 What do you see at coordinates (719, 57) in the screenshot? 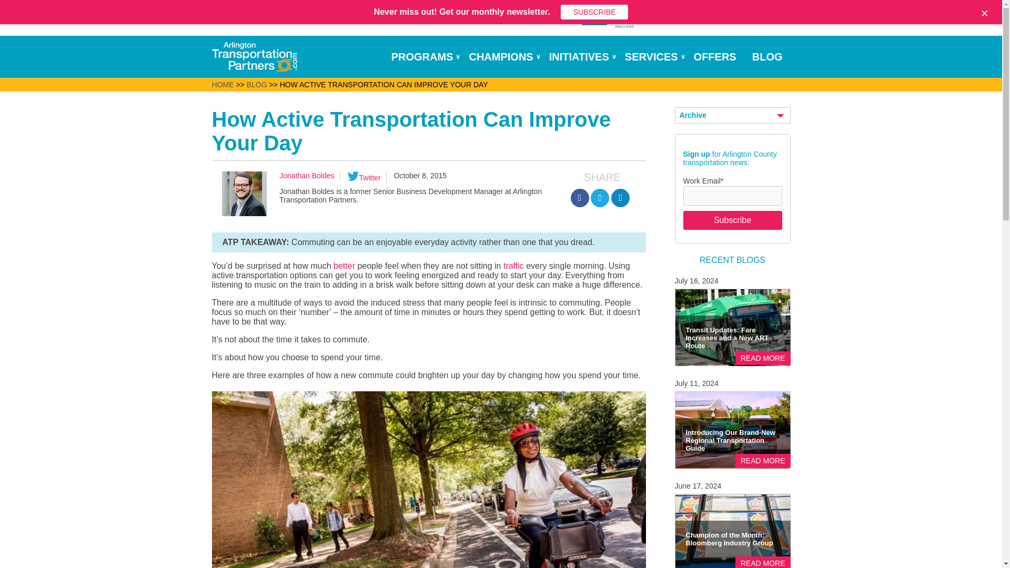
I see `OFFERS` at bounding box center [719, 57].